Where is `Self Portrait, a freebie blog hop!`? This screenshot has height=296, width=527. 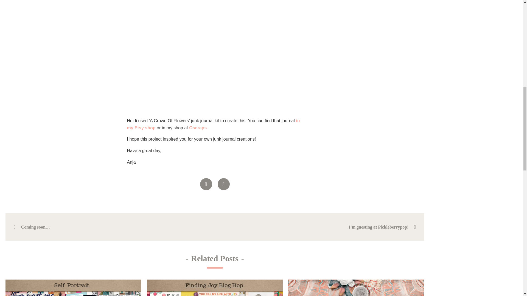
Self Portrait, a freebie blog hop! is located at coordinates (73, 288).